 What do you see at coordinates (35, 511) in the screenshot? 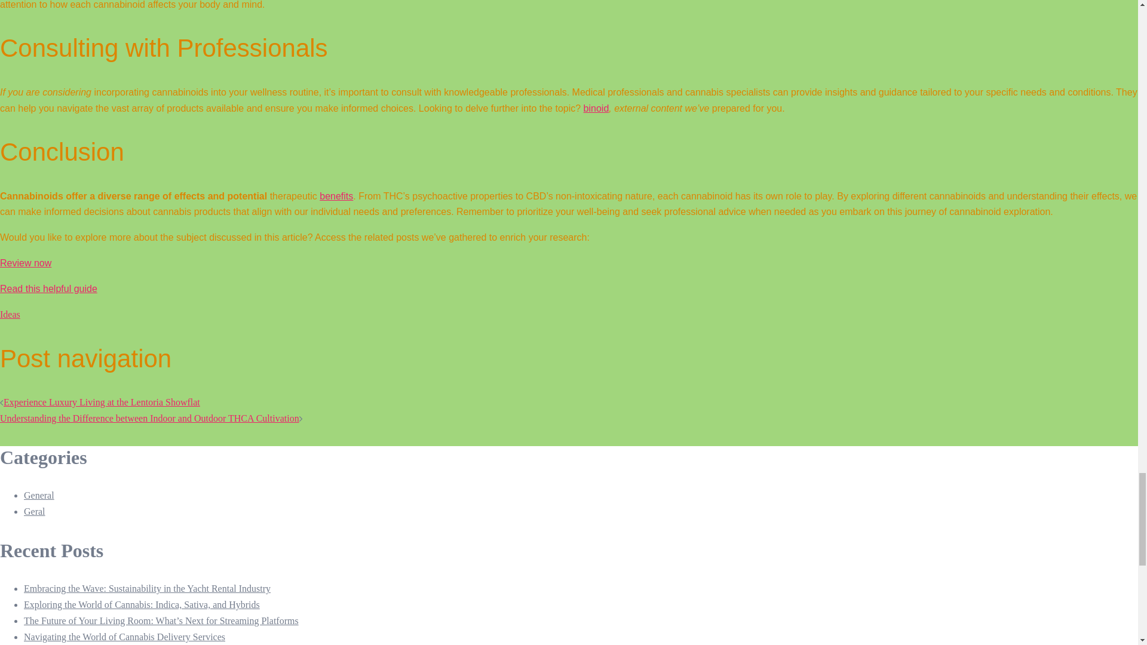
I see `Geral` at bounding box center [35, 511].